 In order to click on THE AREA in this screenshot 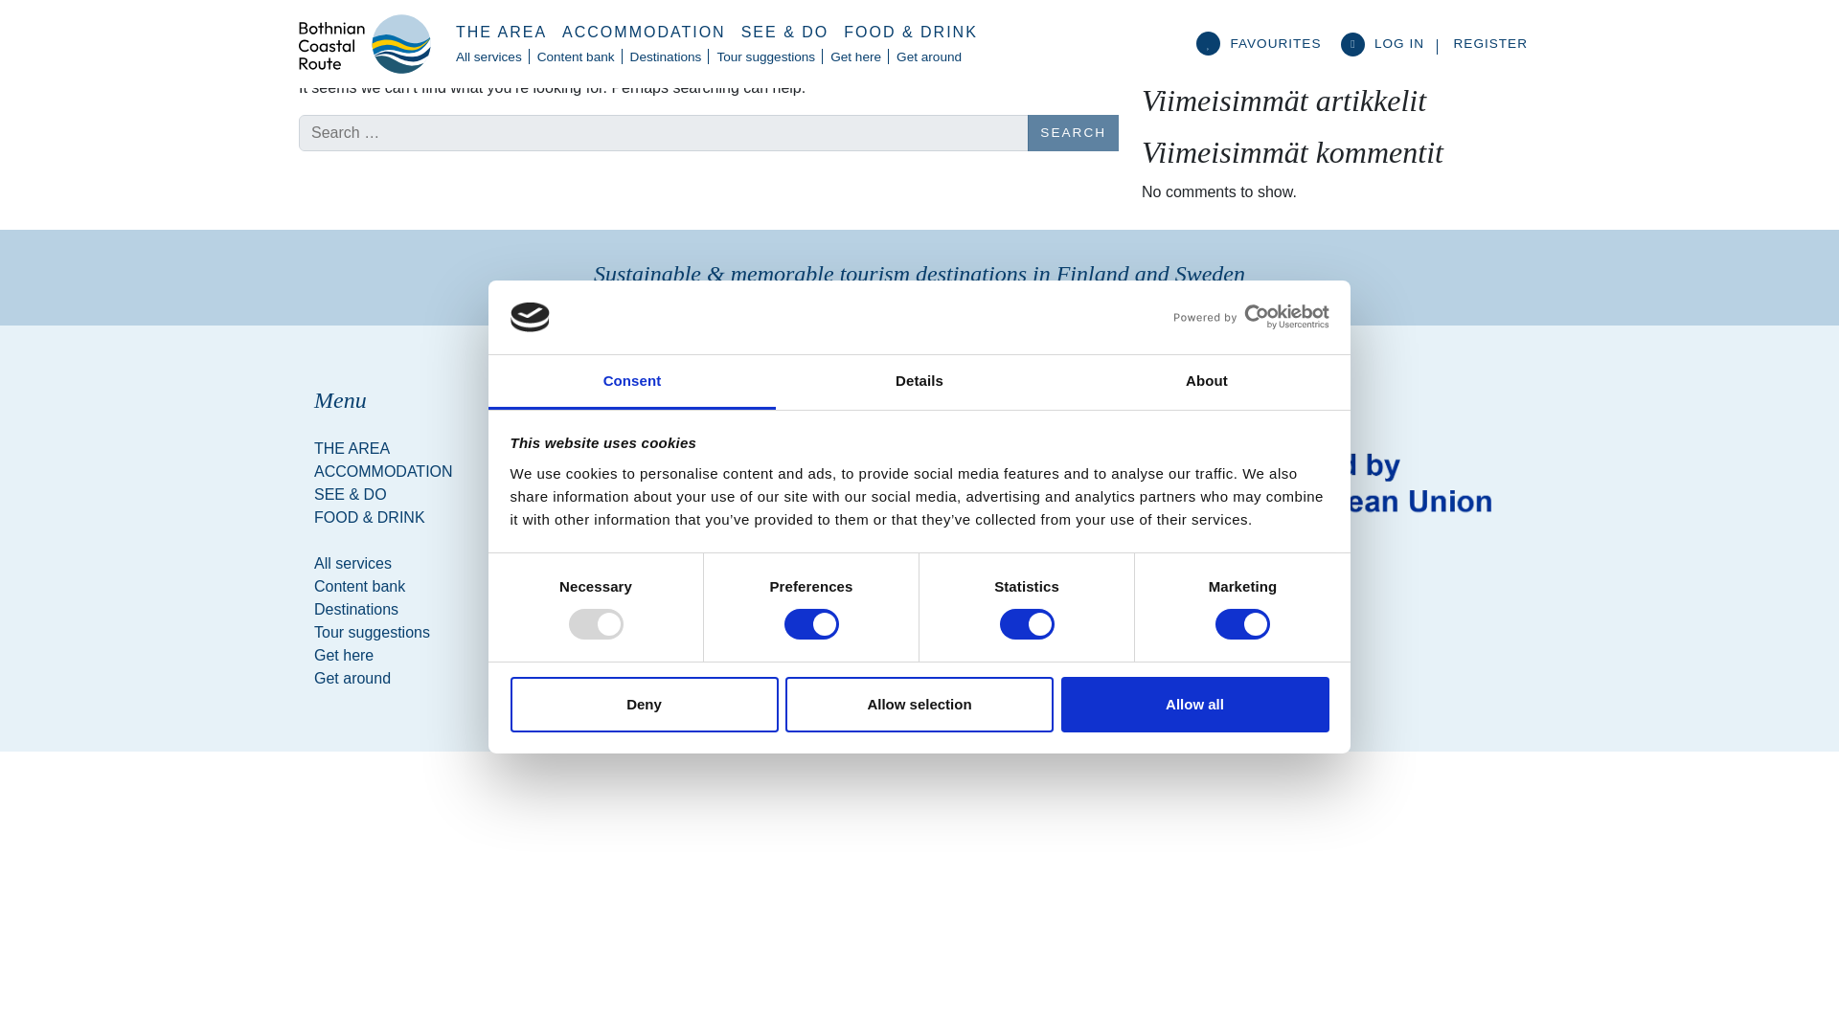, I will do `click(502, 33)`.